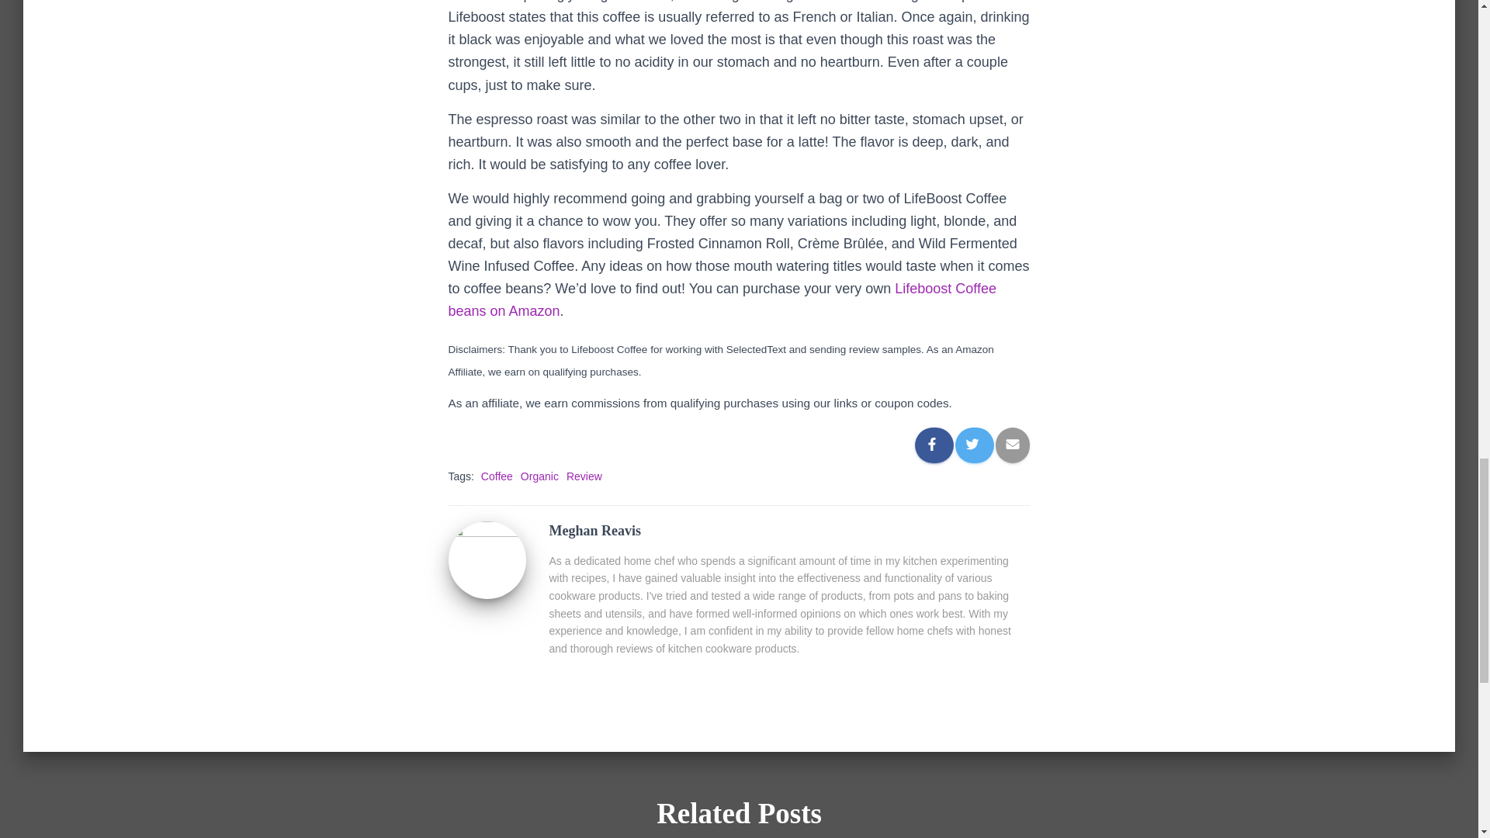  I want to click on Lifeboost Coffee beans on Amazon, so click(722, 300).